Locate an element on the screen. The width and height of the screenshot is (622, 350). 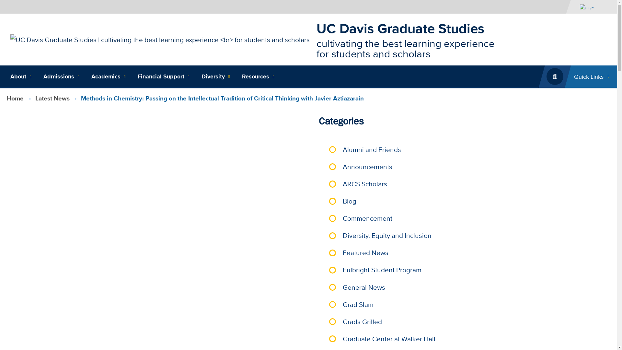
Our Commitment to Diversity is located at coordinates (215, 76).